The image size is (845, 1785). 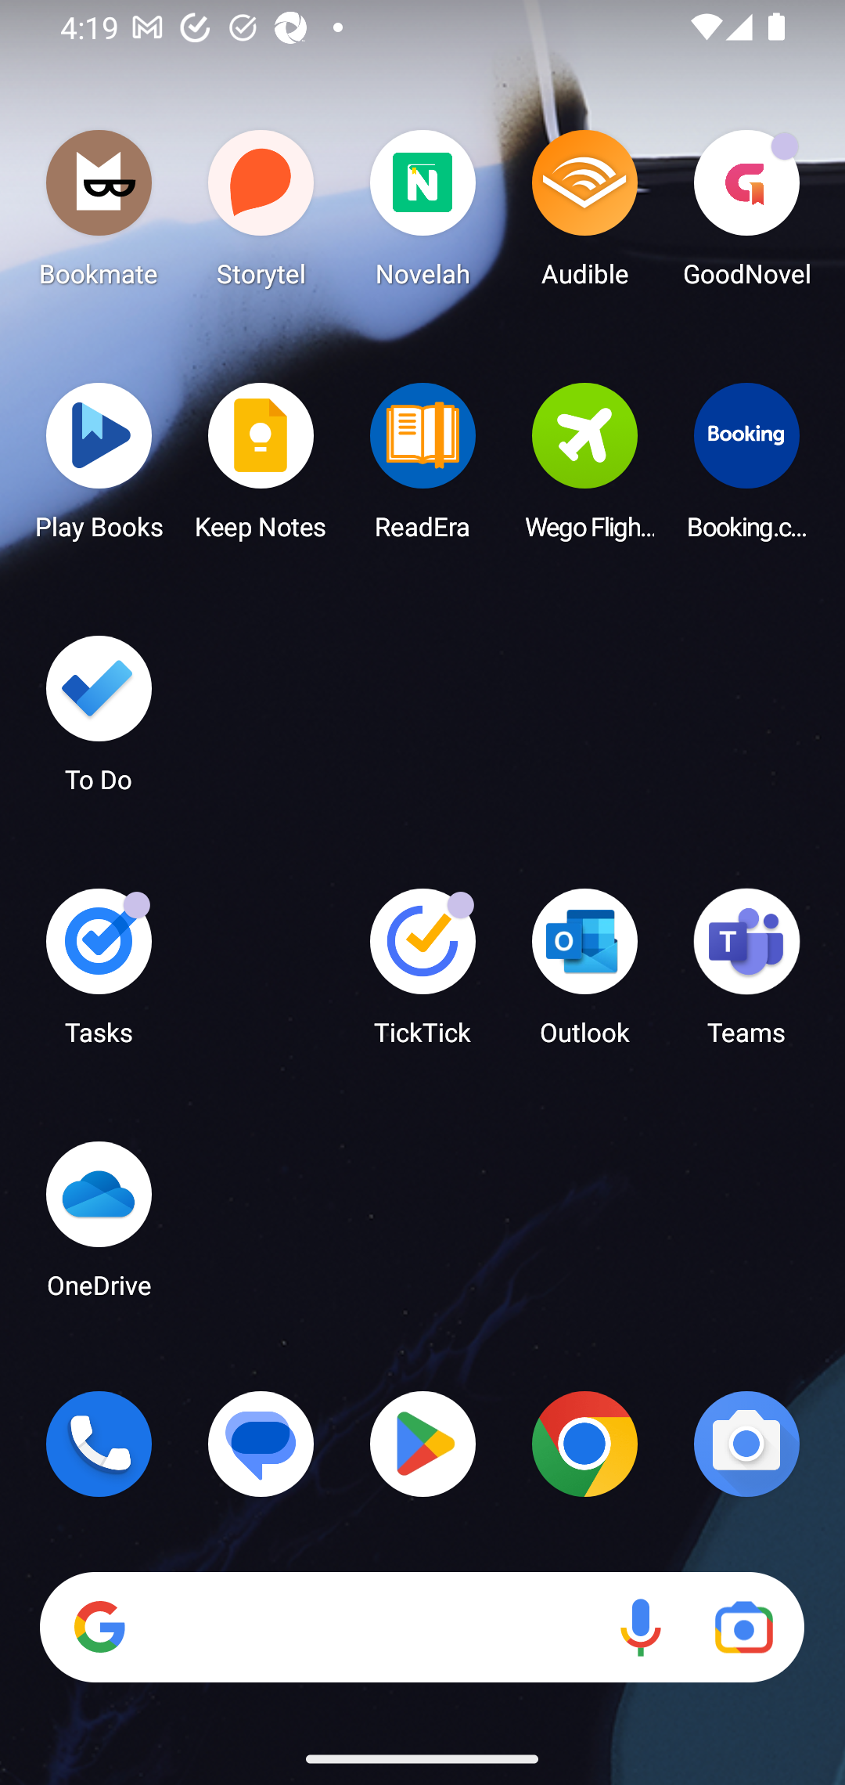 What do you see at coordinates (422, 974) in the screenshot?
I see `TickTick TickTick has 3 notifications` at bounding box center [422, 974].